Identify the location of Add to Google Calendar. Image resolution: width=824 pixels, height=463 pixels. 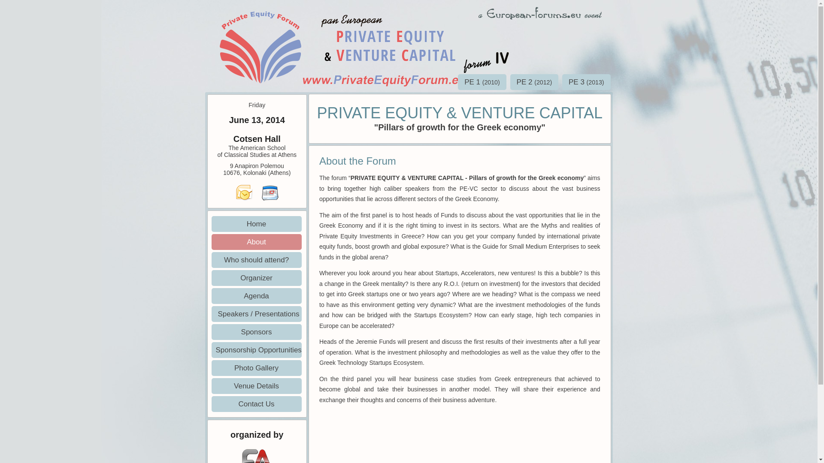
(270, 192).